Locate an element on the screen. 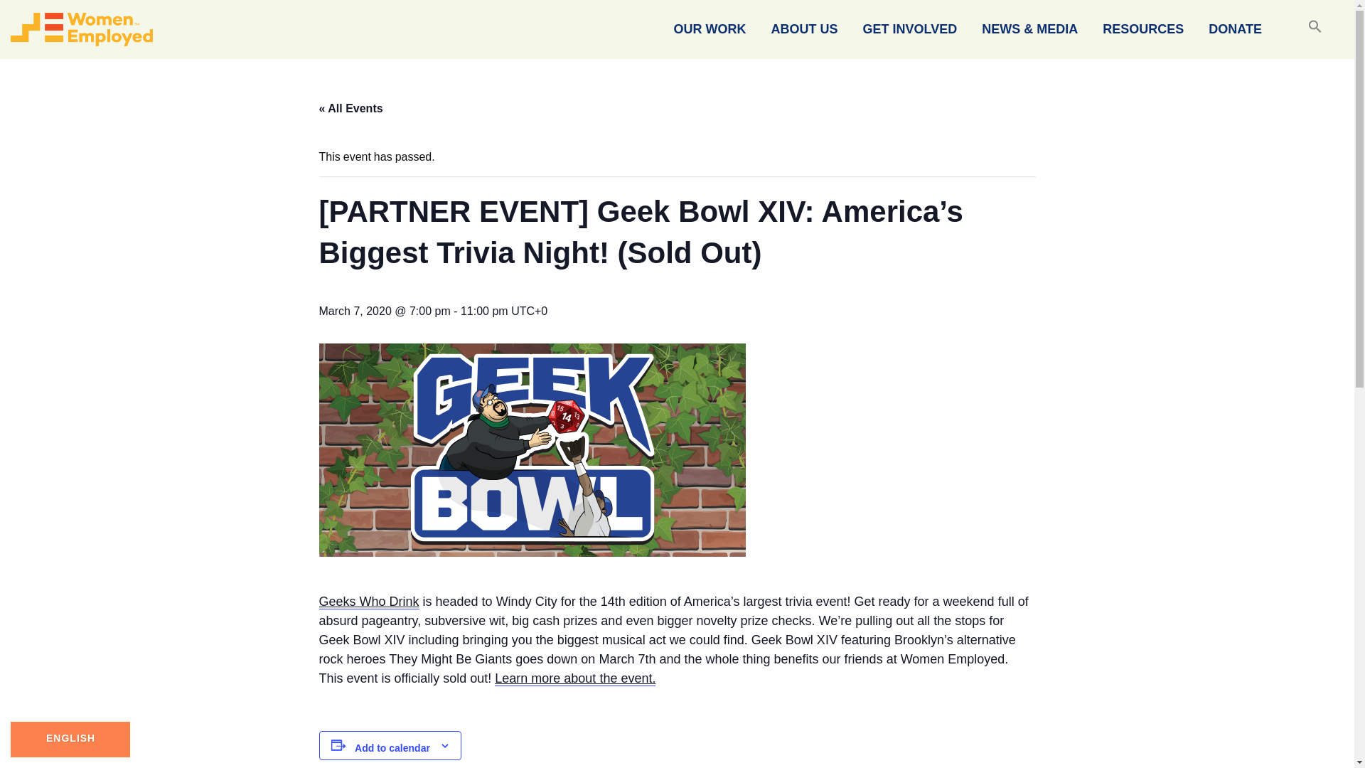 The width and height of the screenshot is (1365, 768). GET INVOLVED is located at coordinates (910, 30).